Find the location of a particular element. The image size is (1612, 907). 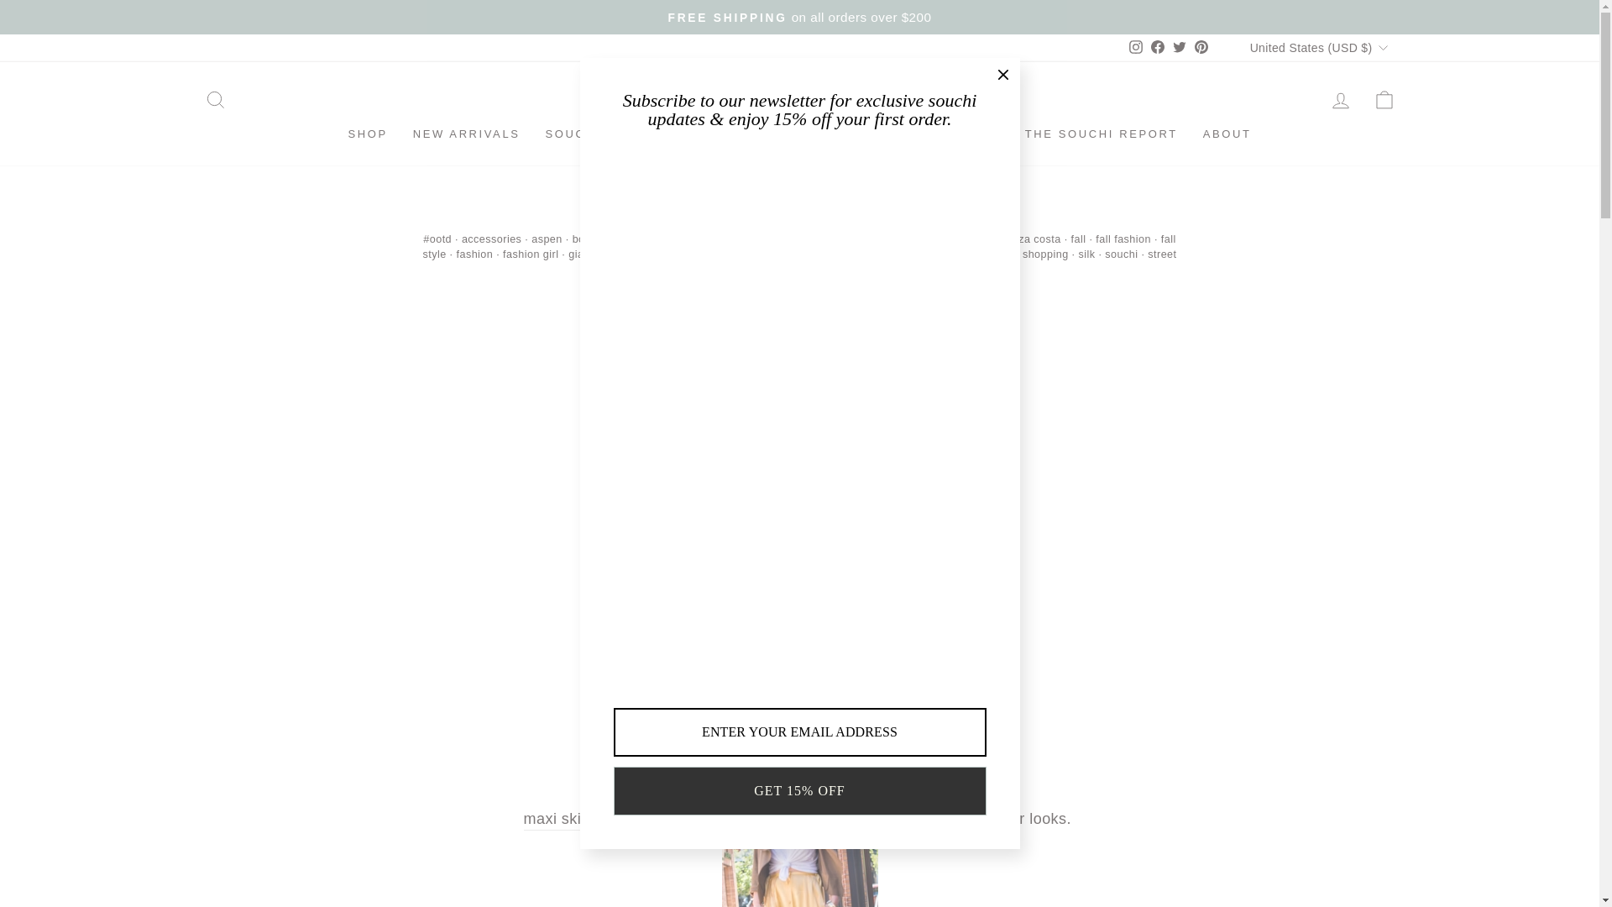

ICON-SEARCH is located at coordinates (215, 99).